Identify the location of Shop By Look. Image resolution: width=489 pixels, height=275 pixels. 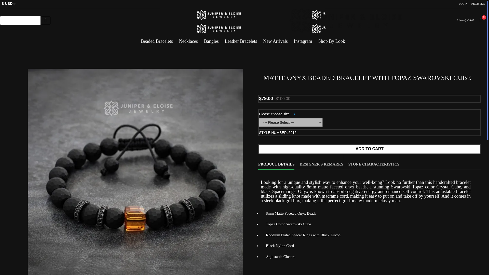
(332, 39).